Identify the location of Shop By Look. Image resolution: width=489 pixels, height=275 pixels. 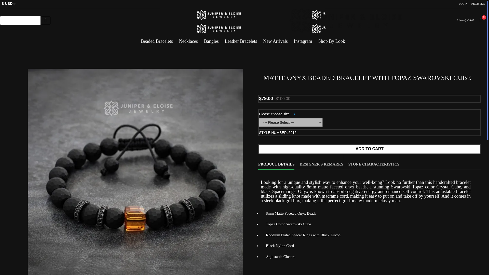
(332, 39).